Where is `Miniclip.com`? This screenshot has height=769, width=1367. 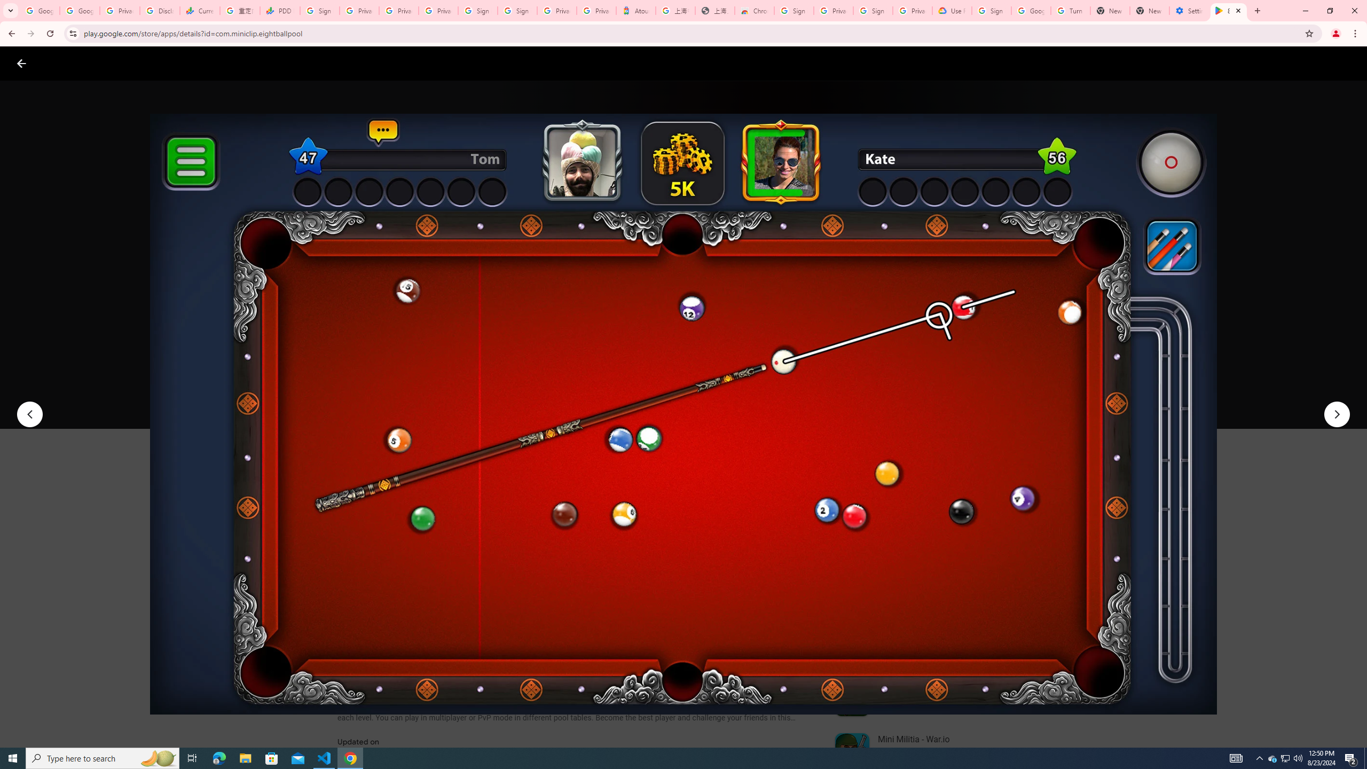
Miniclip.com is located at coordinates (363, 313).